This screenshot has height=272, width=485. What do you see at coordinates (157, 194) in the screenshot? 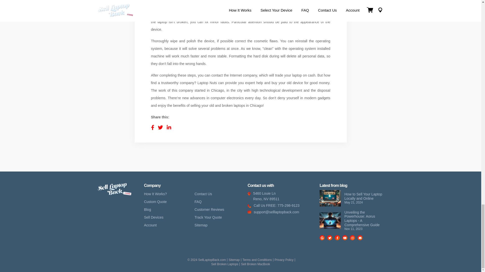
I see `How It Works?` at bounding box center [157, 194].